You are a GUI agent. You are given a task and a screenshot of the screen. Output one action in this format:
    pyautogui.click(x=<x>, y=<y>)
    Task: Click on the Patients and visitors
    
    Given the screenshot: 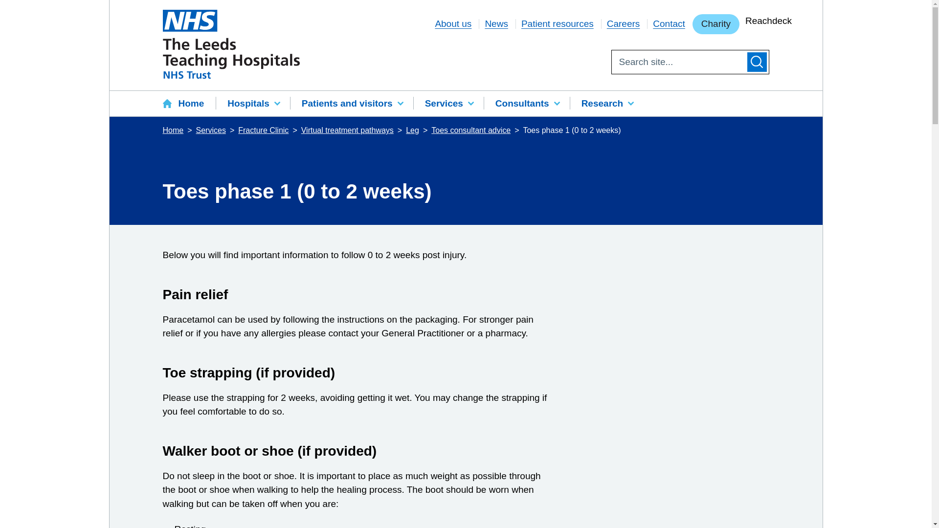 What is the action you would take?
    pyautogui.click(x=351, y=104)
    